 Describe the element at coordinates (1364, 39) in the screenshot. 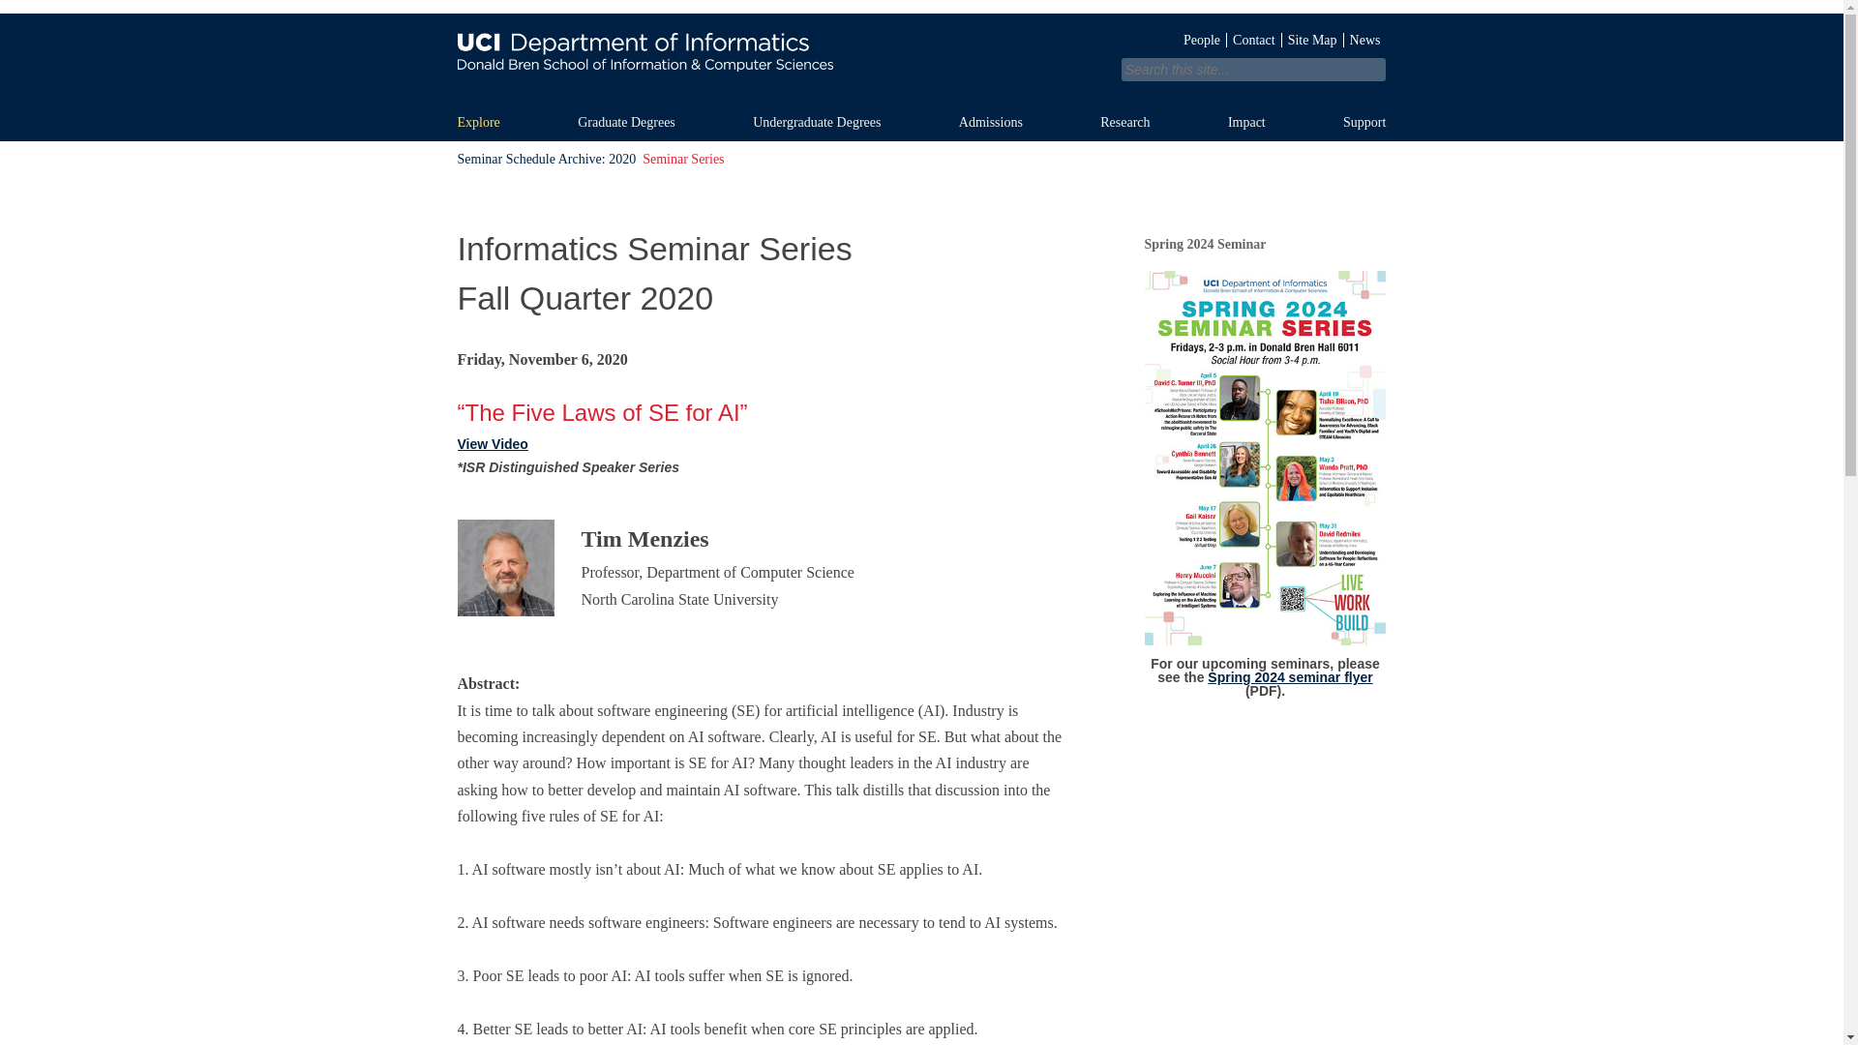

I see `News` at that location.